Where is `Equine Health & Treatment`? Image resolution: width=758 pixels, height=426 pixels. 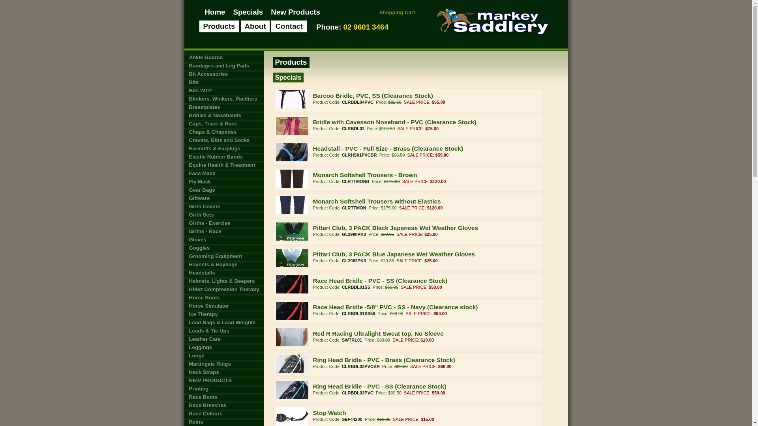 Equine Health & Treatment is located at coordinates (224, 165).